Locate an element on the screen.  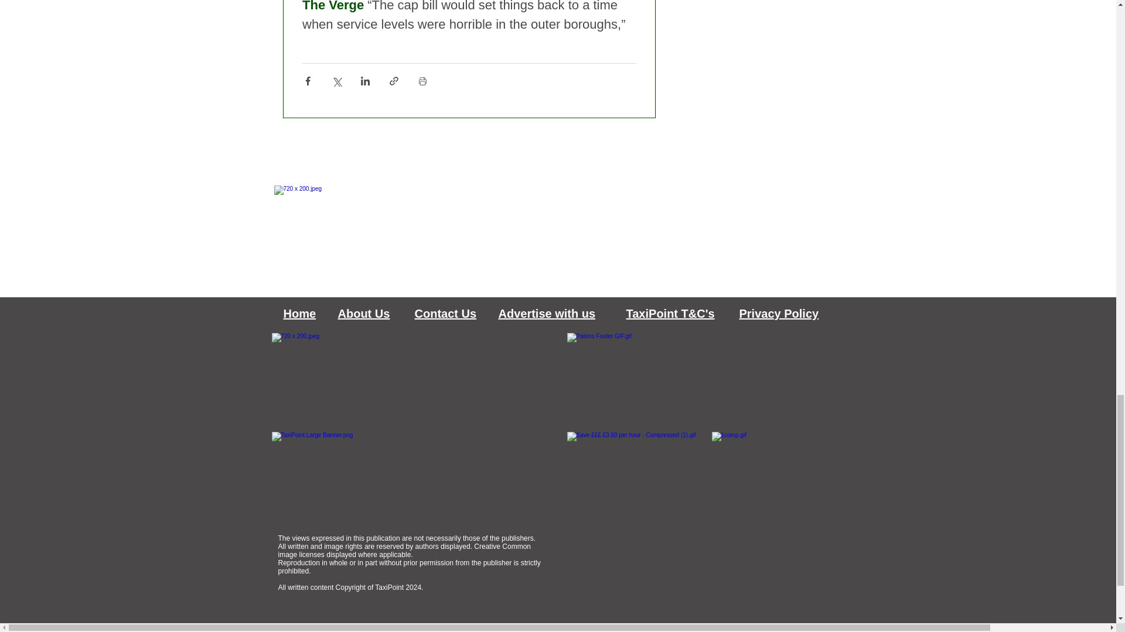
Advertise with us is located at coordinates (546, 313).